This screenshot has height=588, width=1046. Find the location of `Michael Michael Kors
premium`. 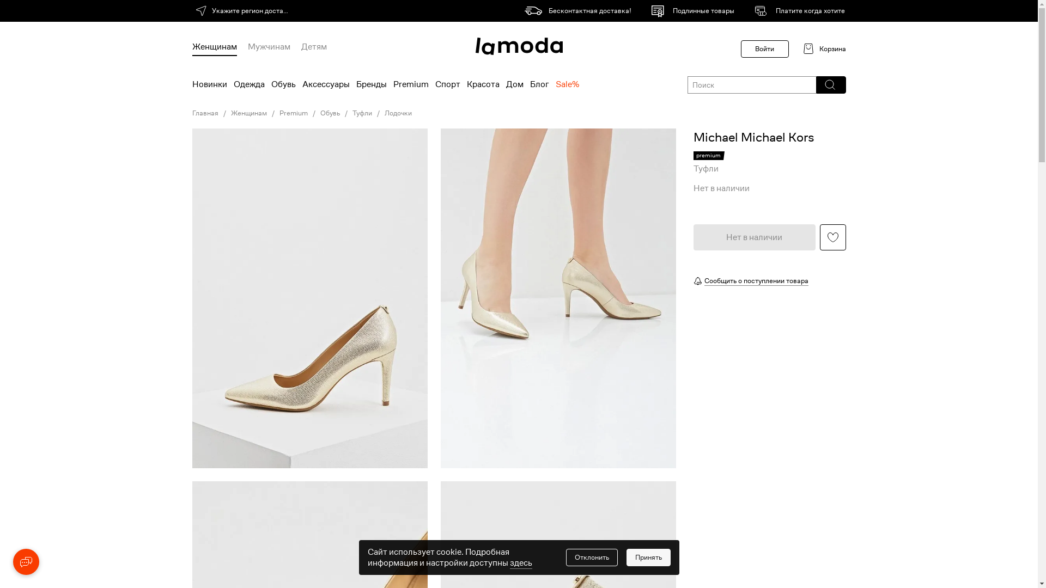

Michael Michael Kors
premium is located at coordinates (753, 146).